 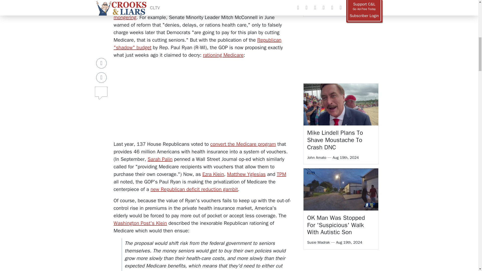 I want to click on Matthew Yglesias, so click(x=246, y=174).